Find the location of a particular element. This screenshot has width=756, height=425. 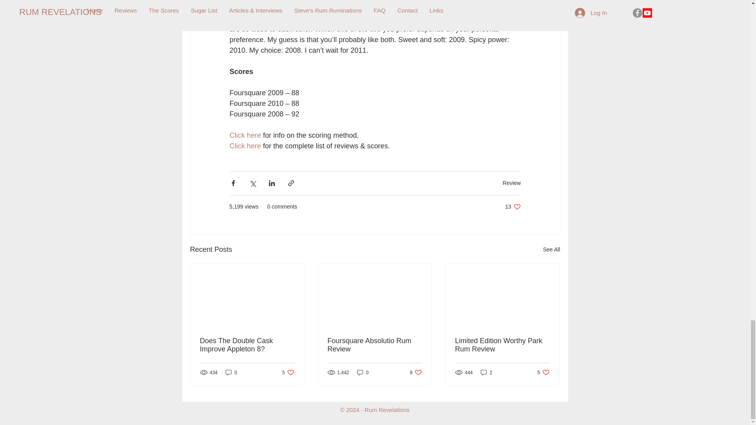

0 is located at coordinates (231, 372).